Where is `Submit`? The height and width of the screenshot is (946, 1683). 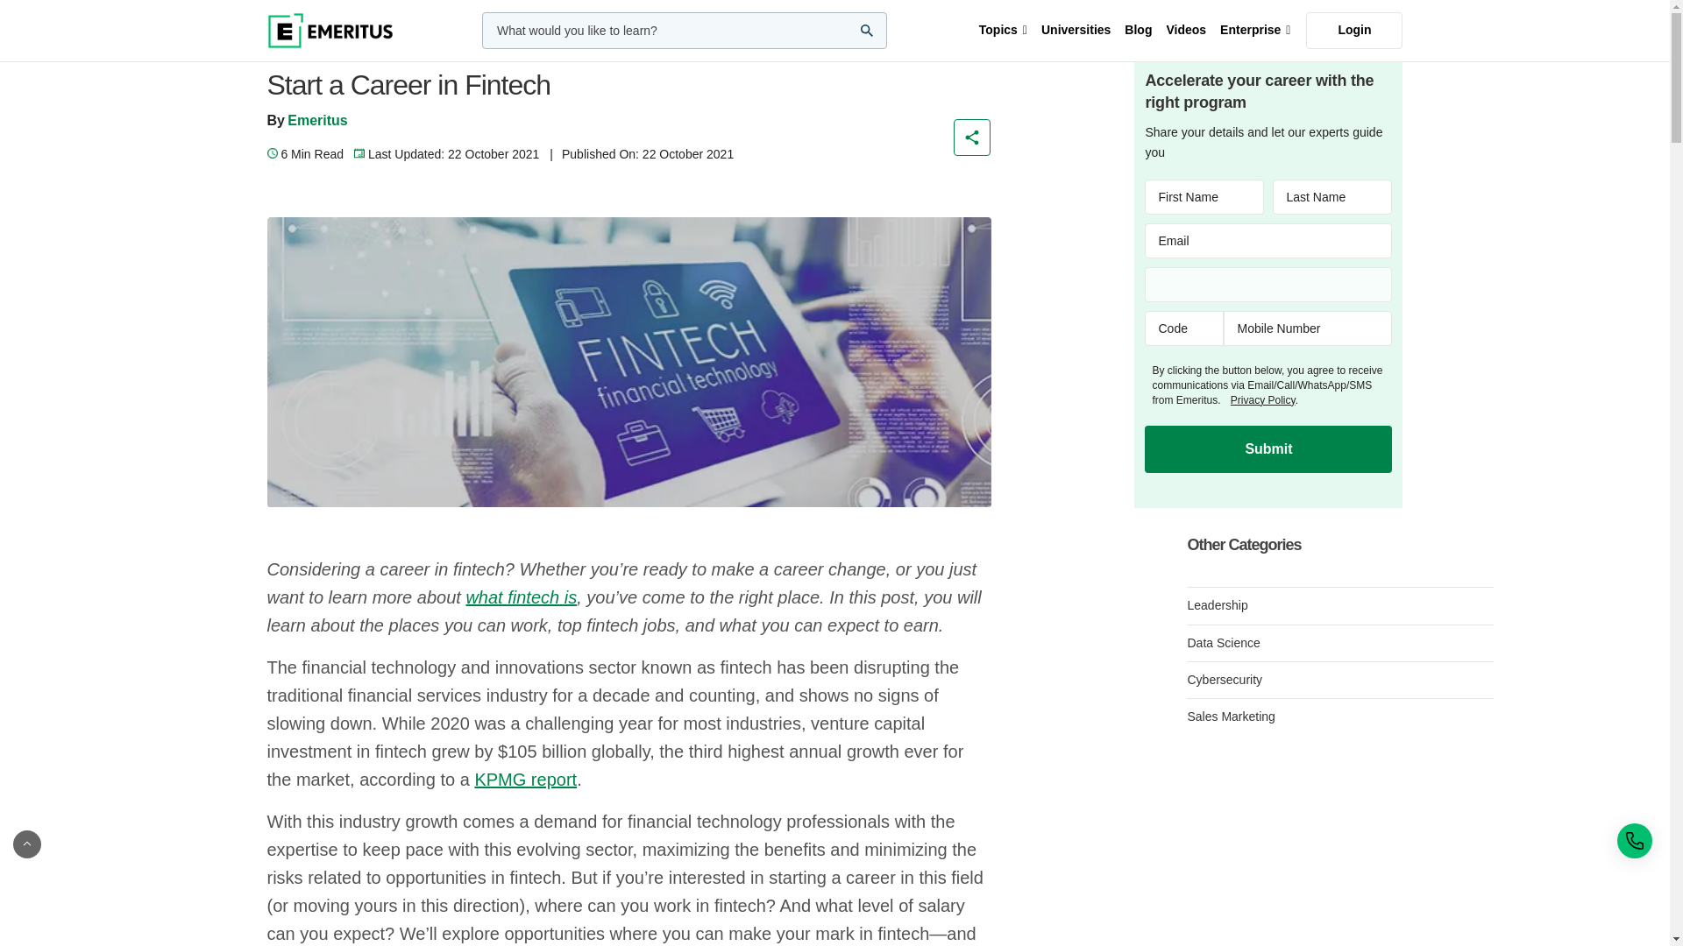 Submit is located at coordinates (1268, 449).